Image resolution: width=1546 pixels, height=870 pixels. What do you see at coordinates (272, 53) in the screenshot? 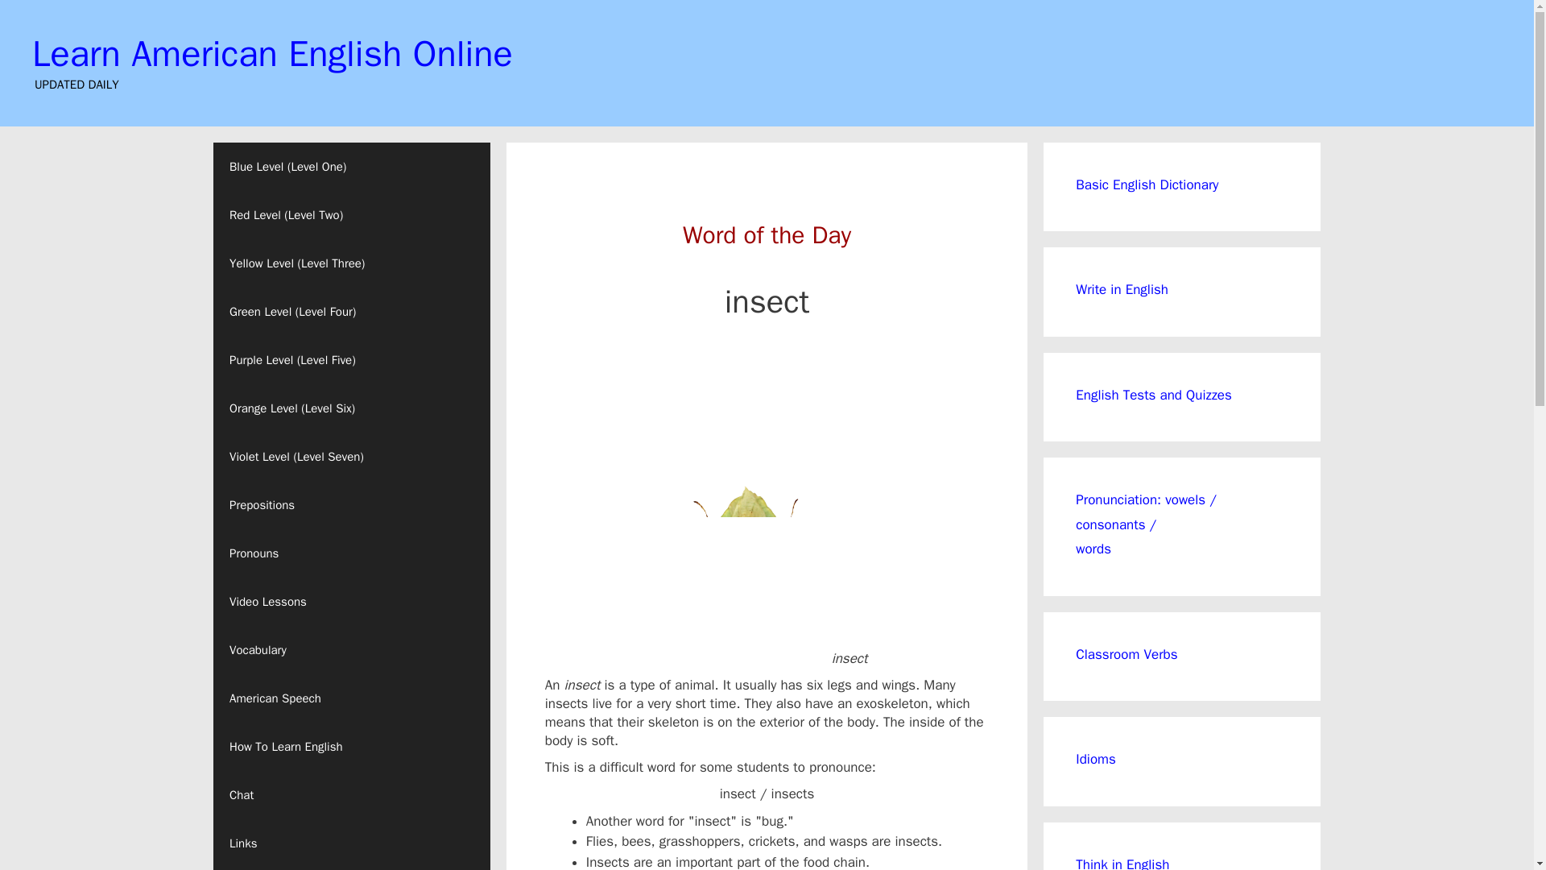
I see `Learn American English Online` at bounding box center [272, 53].